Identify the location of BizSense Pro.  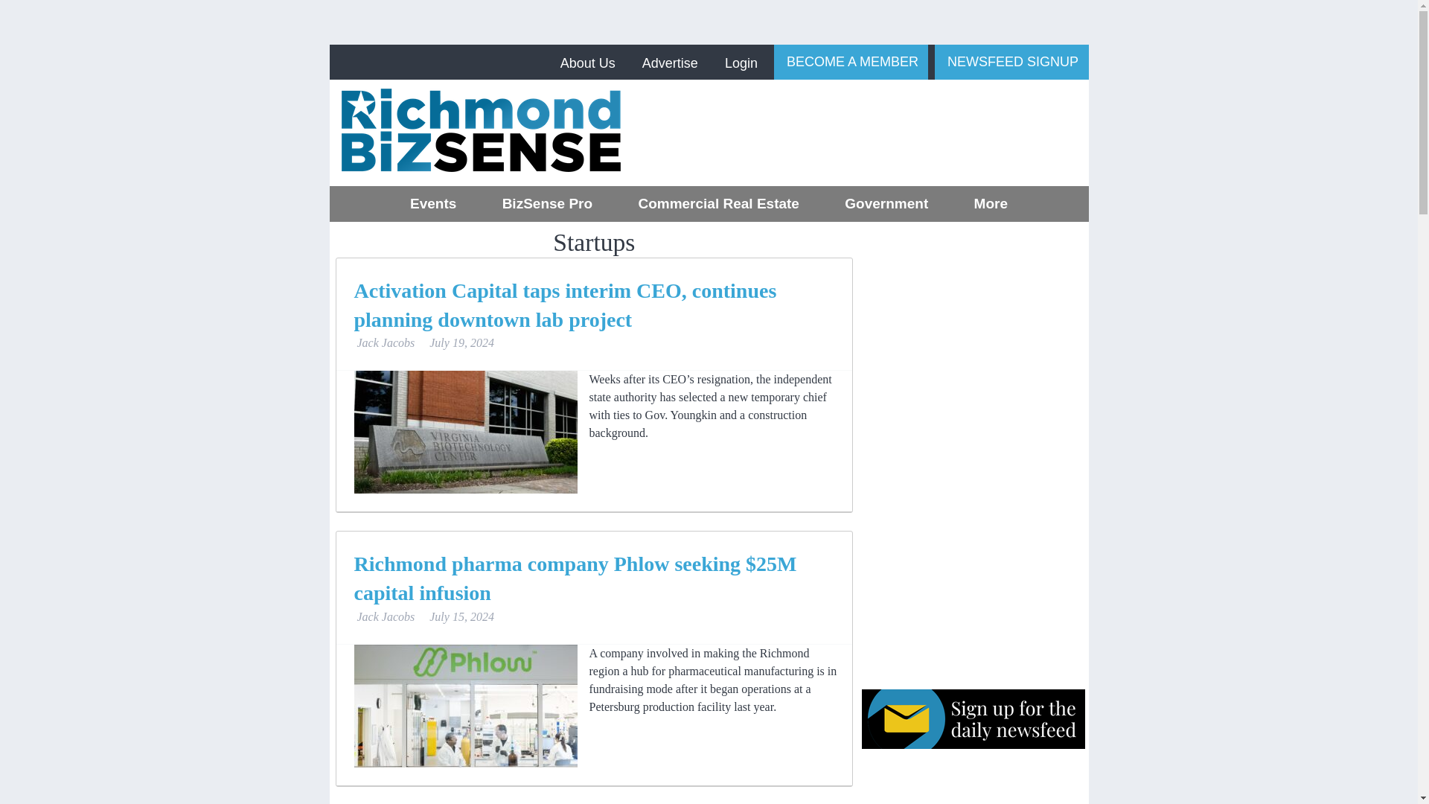
(547, 204).